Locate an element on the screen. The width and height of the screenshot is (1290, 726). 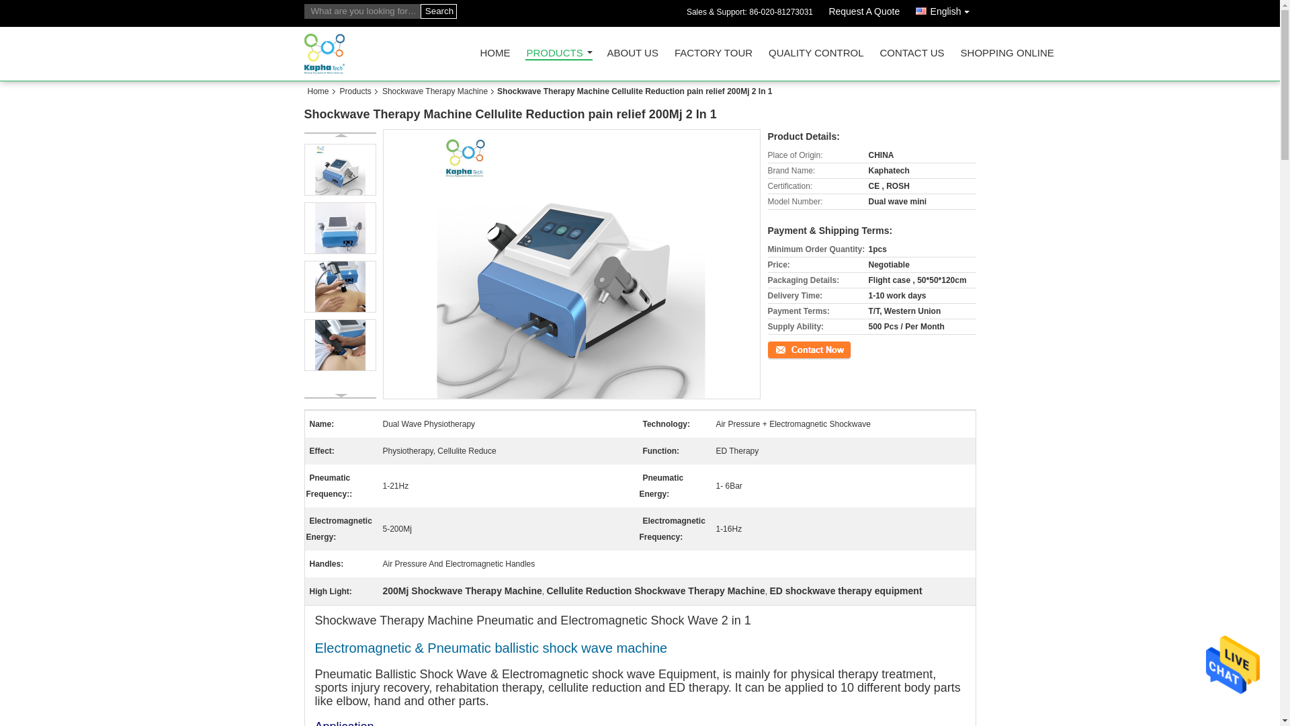
English is located at coordinates (946, 10).